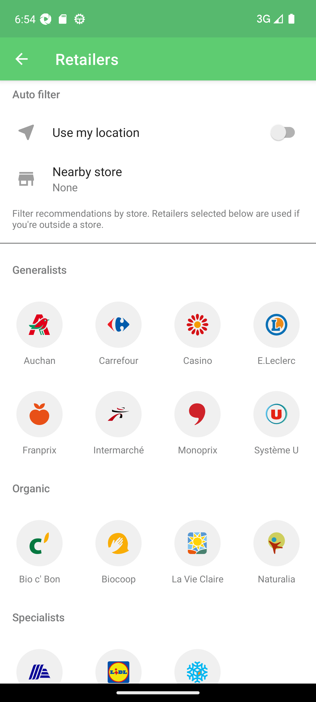  What do you see at coordinates (118, 552) in the screenshot?
I see `Biocoop` at bounding box center [118, 552].